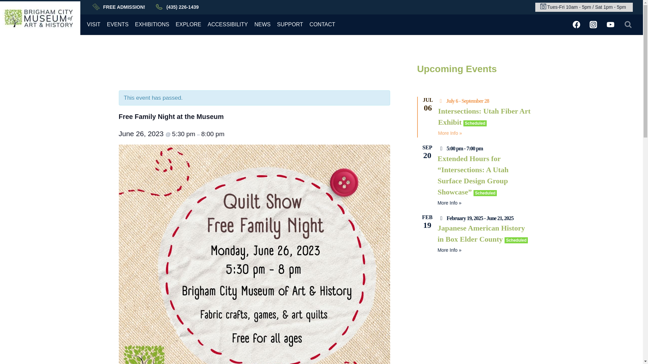 This screenshot has height=364, width=648. Describe the element at coordinates (322, 25) in the screenshot. I see `CONTACT` at that location.